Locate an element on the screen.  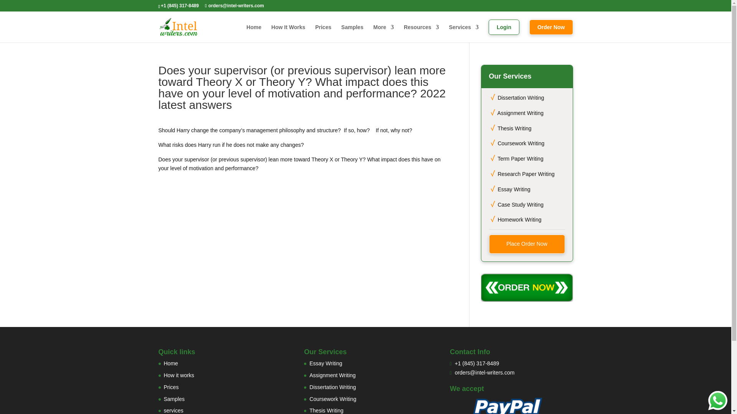
Samples is located at coordinates (352, 31).